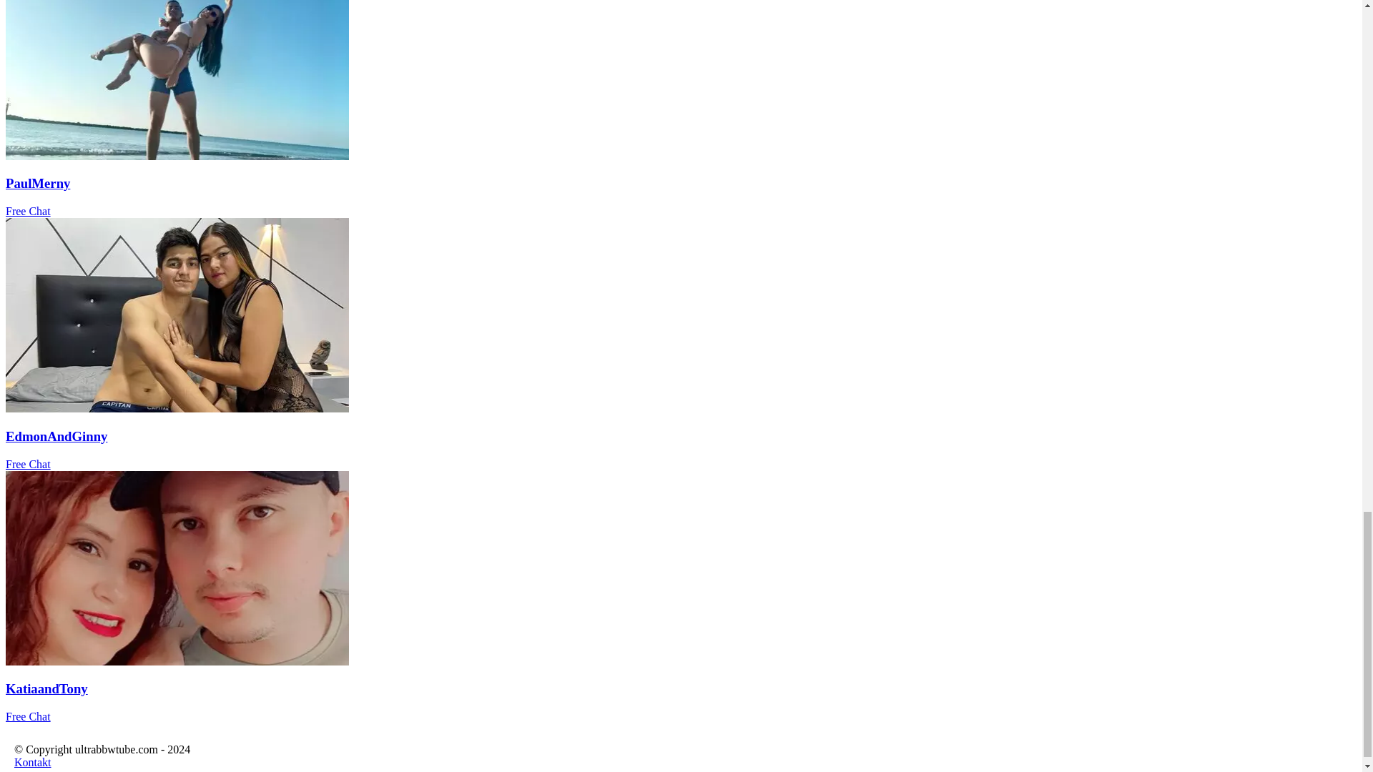 Image resolution: width=1373 pixels, height=772 pixels. I want to click on KatiaandTony's live cam, so click(177, 661).